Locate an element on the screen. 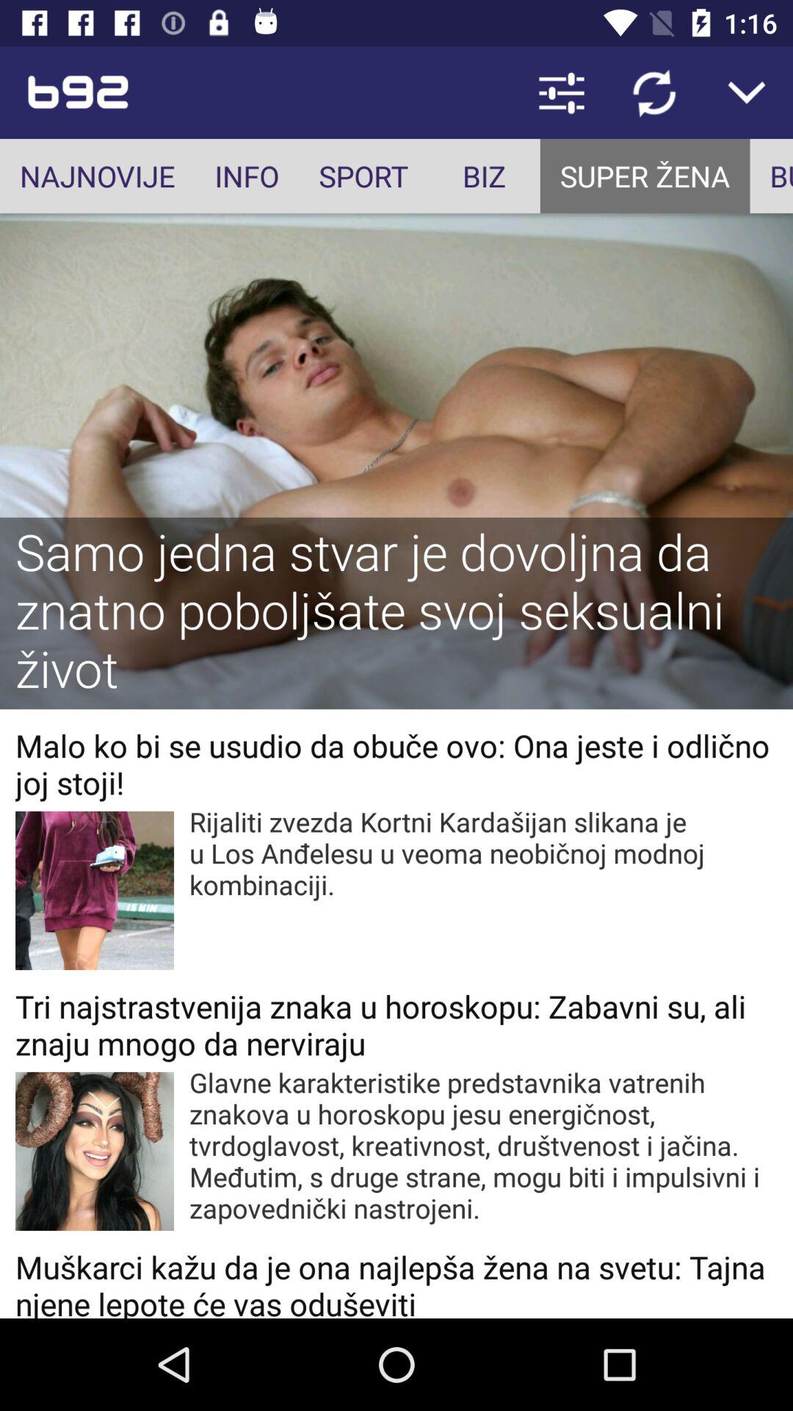 The image size is (793, 1411). open icon above rijaliti zvezda kortni item is located at coordinates (396, 764).